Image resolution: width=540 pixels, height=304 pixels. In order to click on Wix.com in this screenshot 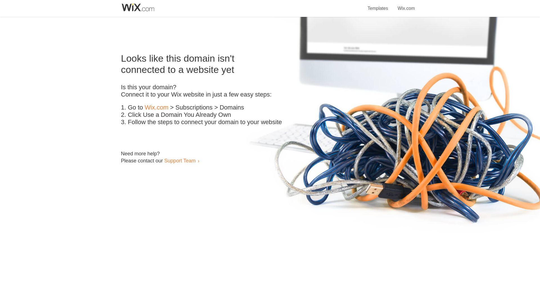, I will do `click(406, 5)`.